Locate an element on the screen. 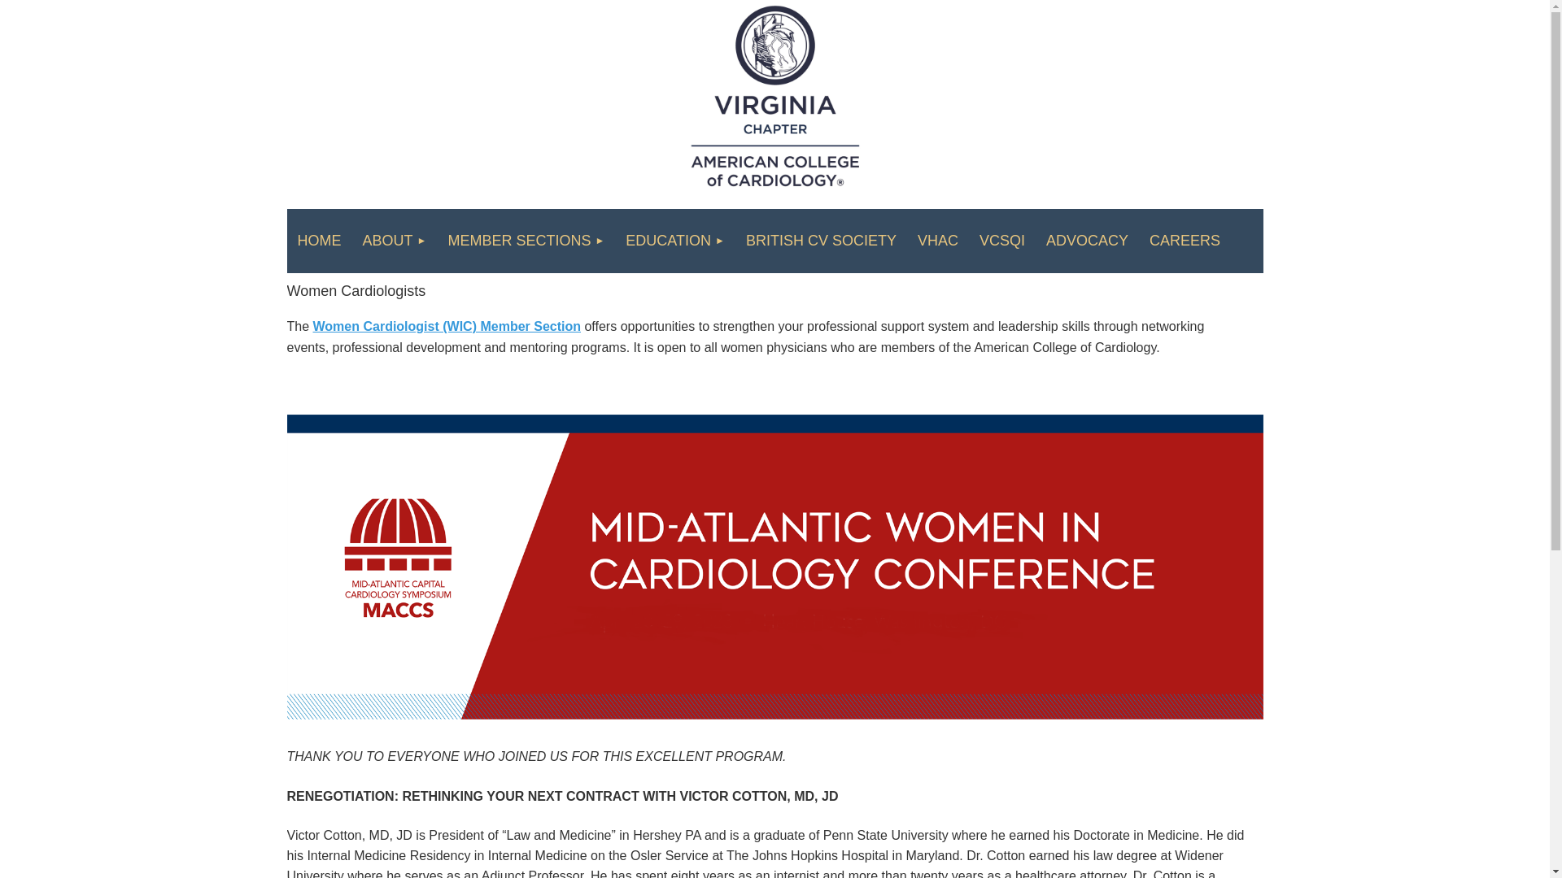 The width and height of the screenshot is (1562, 878). HOME is located at coordinates (319, 241).